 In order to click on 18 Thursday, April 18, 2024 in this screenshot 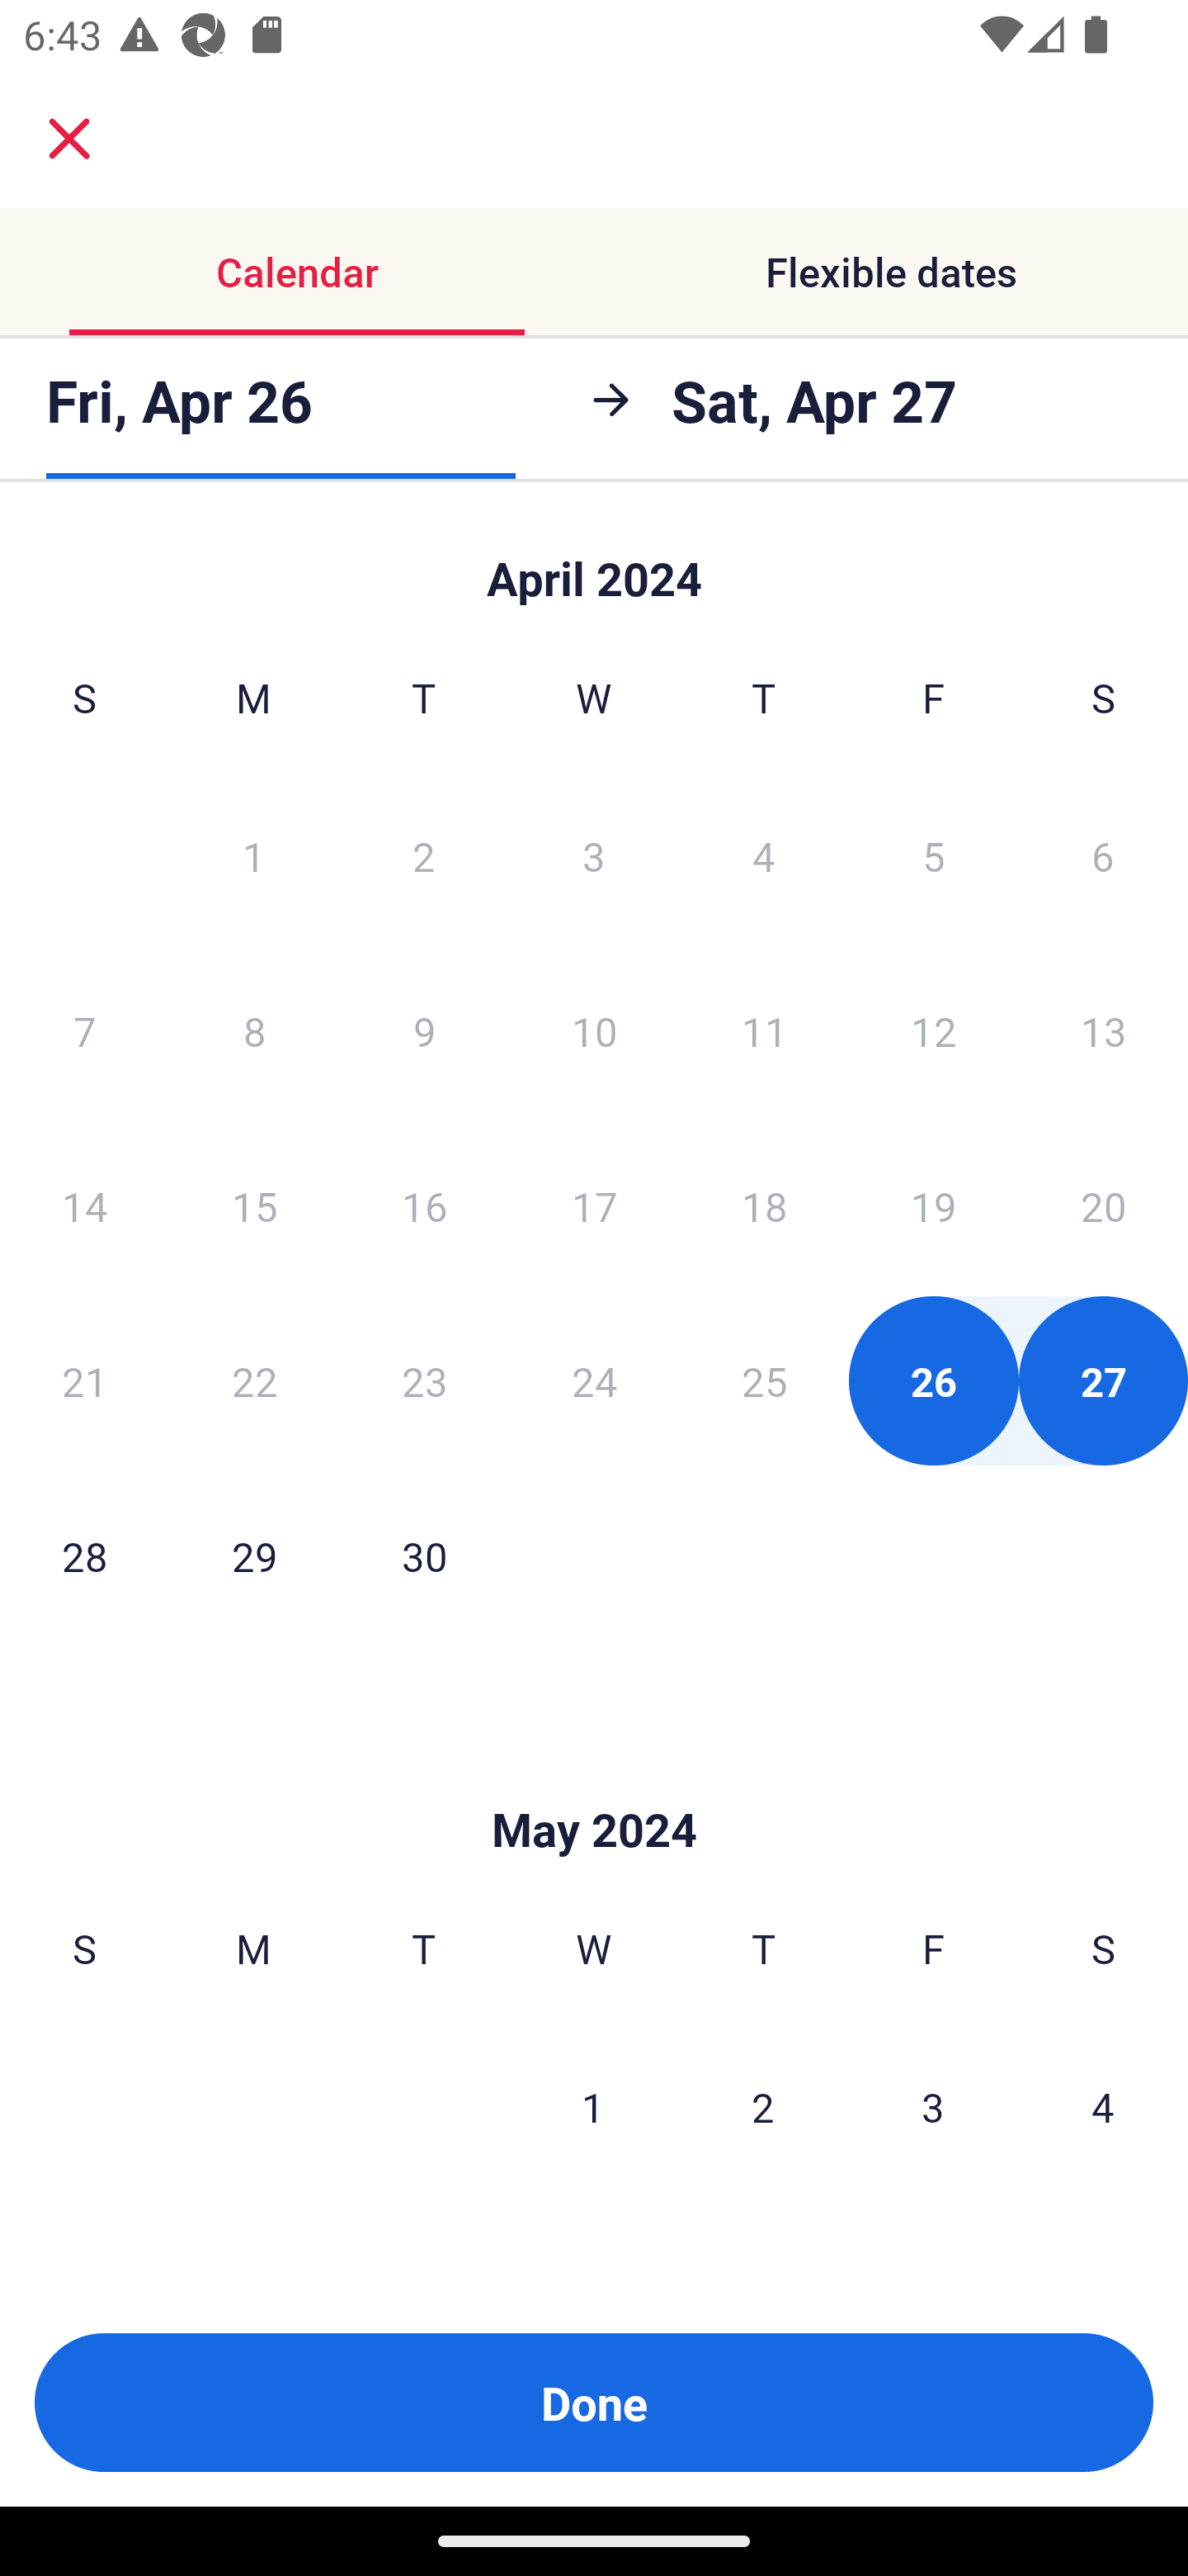, I will do `click(764, 1205)`.